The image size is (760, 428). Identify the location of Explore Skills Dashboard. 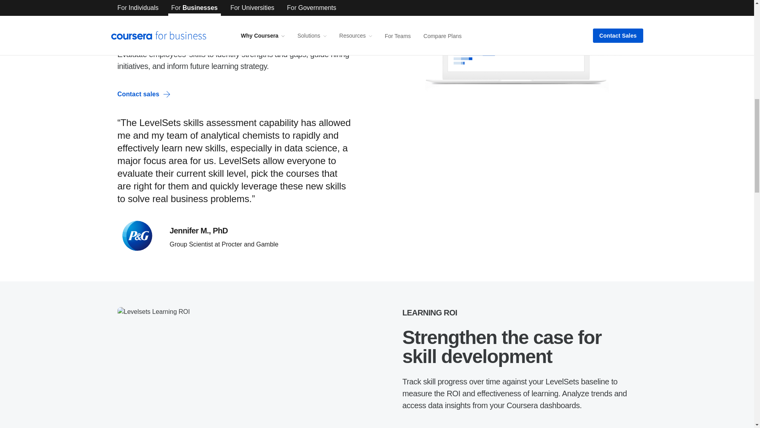
(446, 426).